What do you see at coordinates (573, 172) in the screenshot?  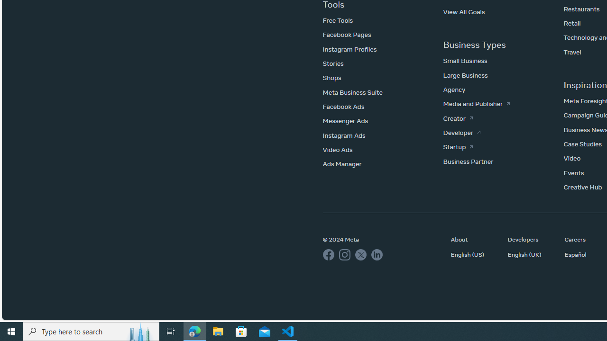 I see `Events` at bounding box center [573, 172].